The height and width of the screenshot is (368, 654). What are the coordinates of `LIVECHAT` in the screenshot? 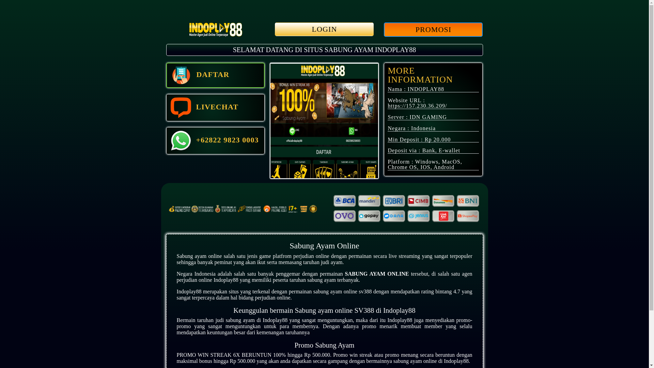 It's located at (216, 108).